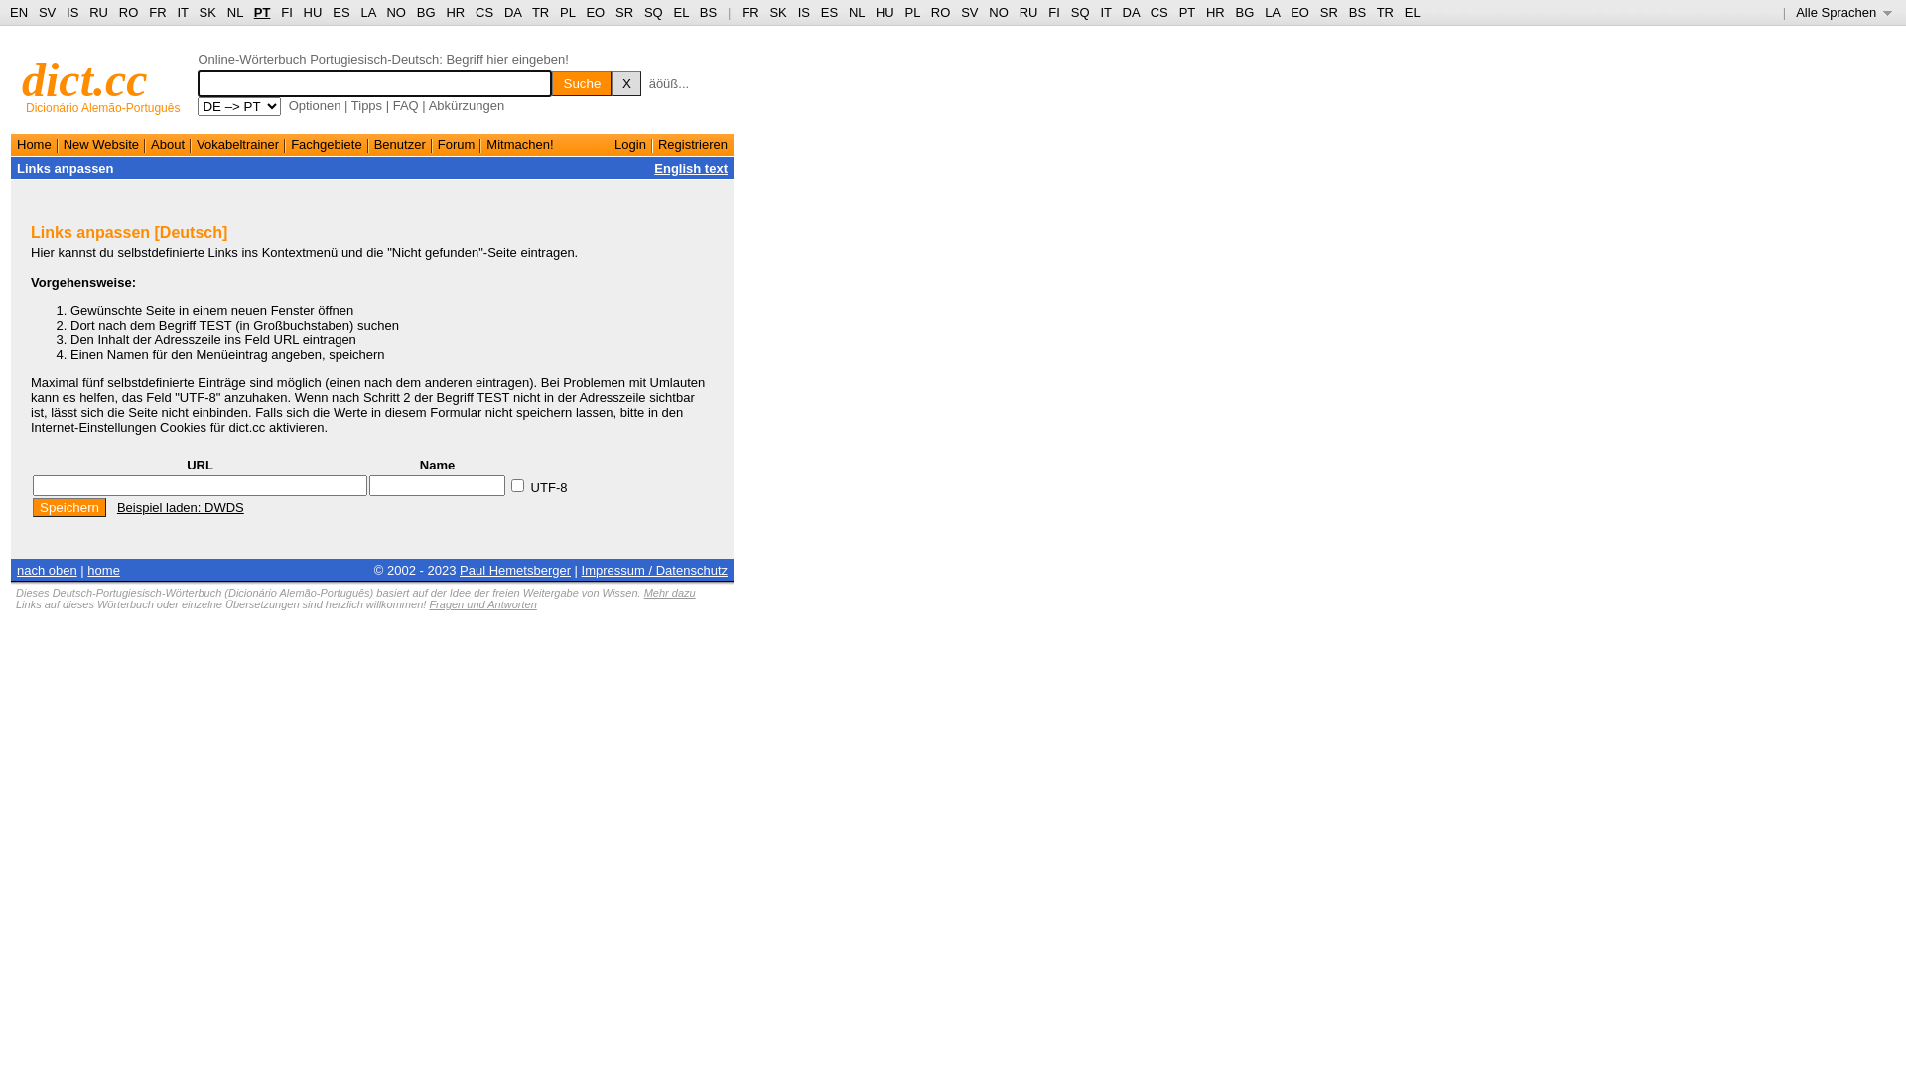 This screenshot has width=1906, height=1072. Describe the element at coordinates (48, 570) in the screenshot. I see `nach oben` at that location.